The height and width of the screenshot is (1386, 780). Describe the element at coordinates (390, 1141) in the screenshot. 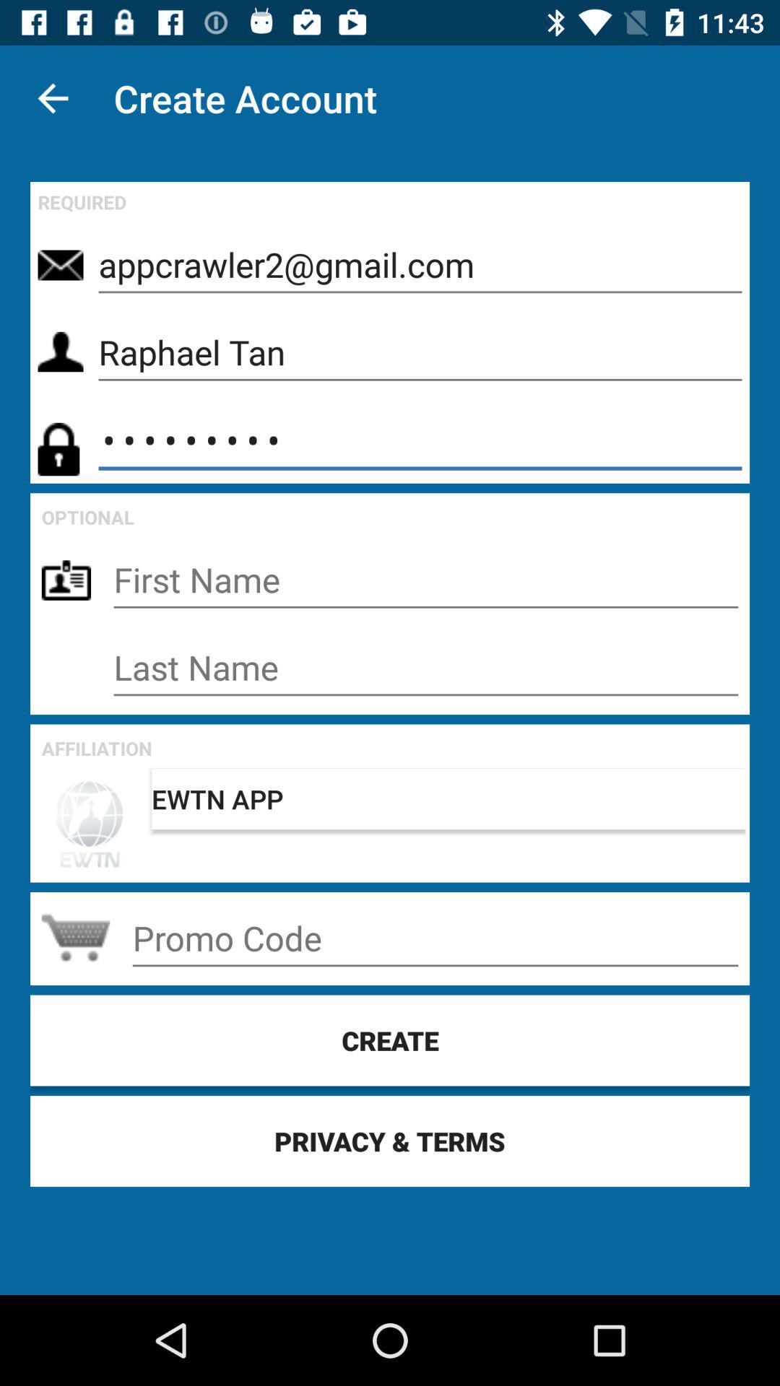

I see `jump until privacy & terms item` at that location.